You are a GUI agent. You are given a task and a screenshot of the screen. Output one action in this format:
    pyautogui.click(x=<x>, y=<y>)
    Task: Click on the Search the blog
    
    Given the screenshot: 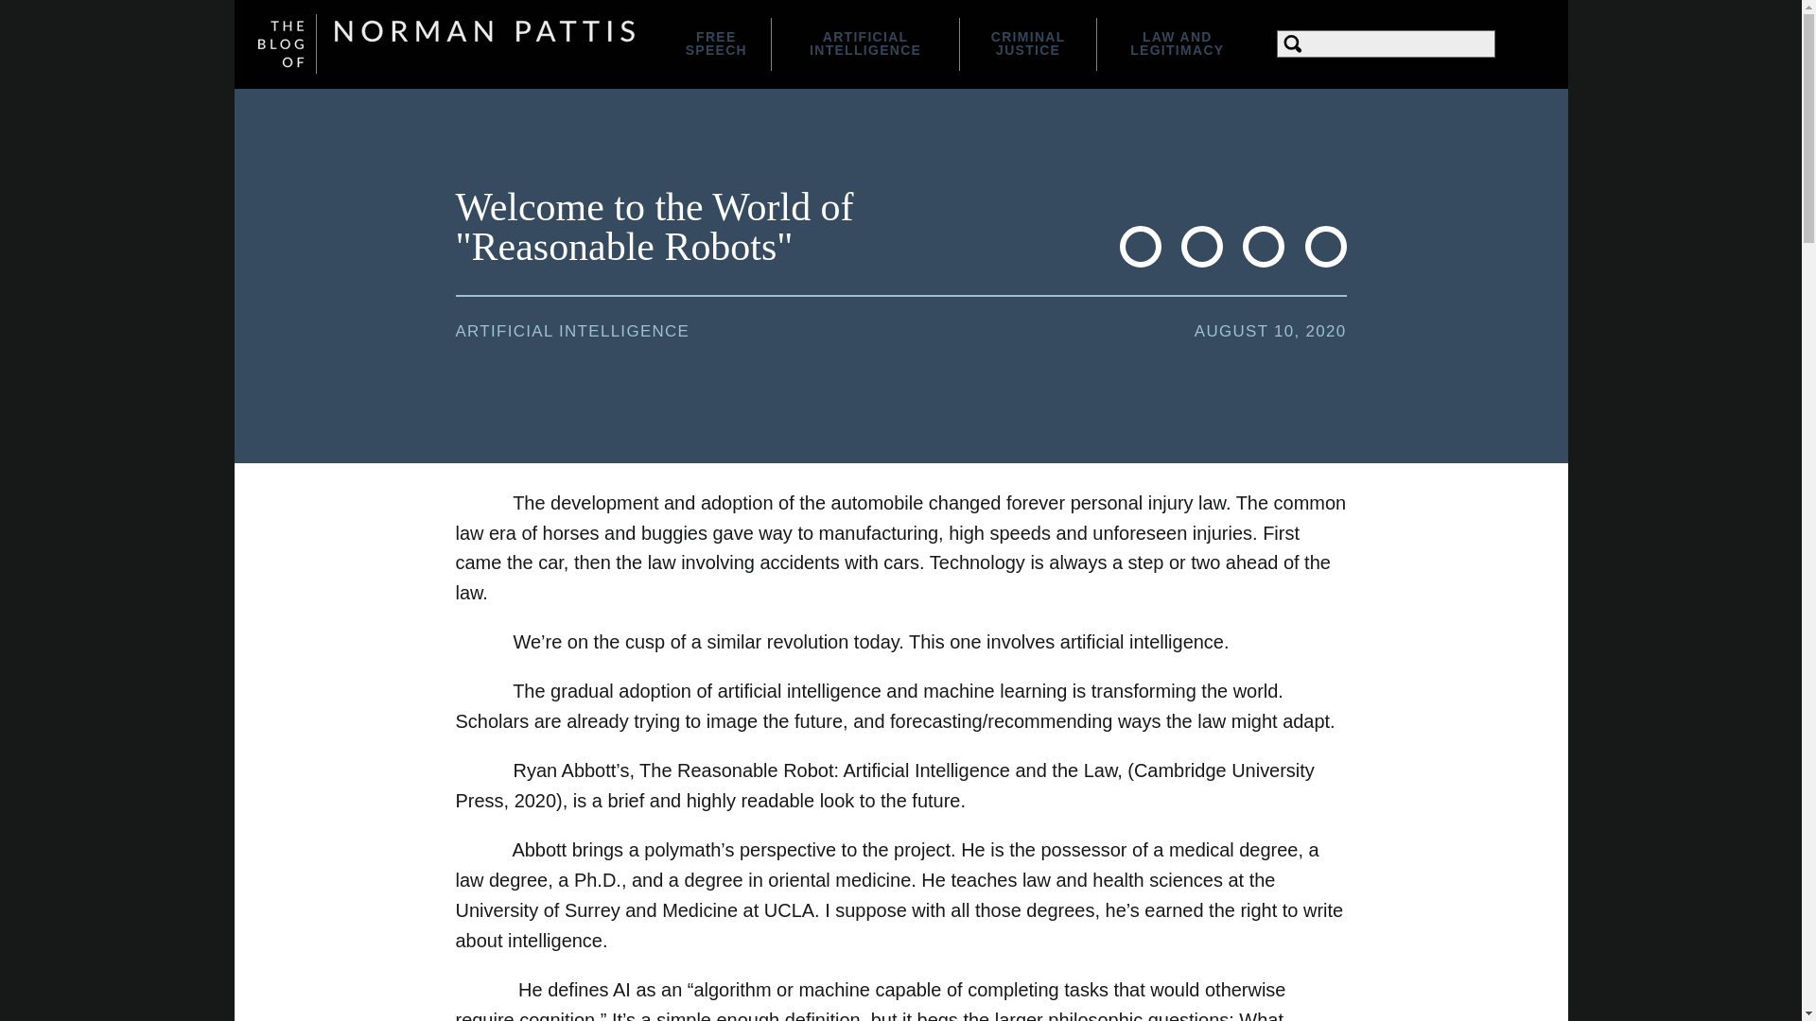 What is the action you would take?
    pyautogui.click(x=1385, y=43)
    